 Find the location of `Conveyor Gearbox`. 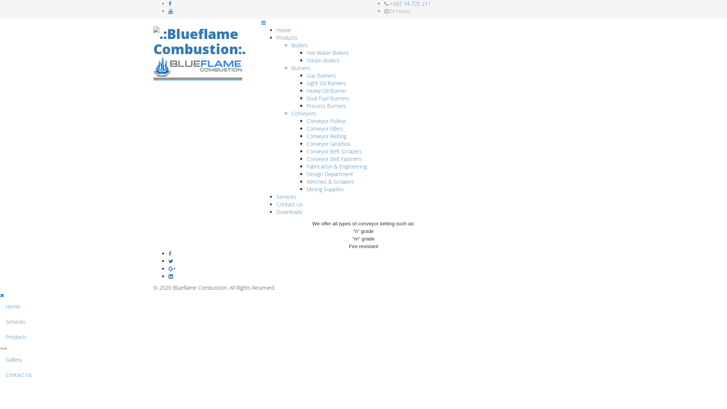

Conveyor Gearbox is located at coordinates (329, 144).